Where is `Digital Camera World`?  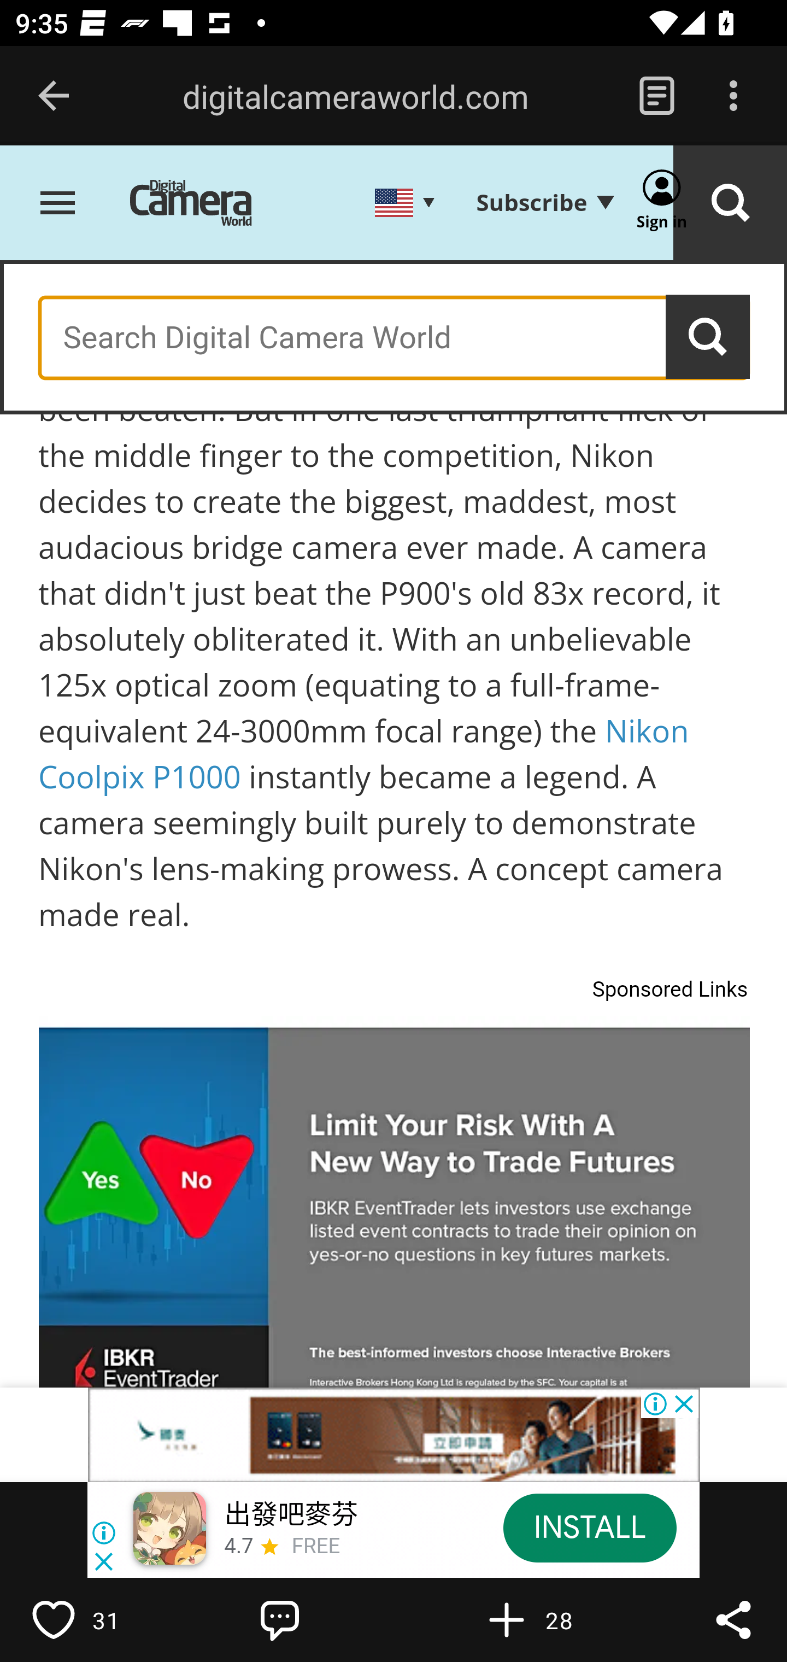 Digital Camera World is located at coordinates (207, 204).